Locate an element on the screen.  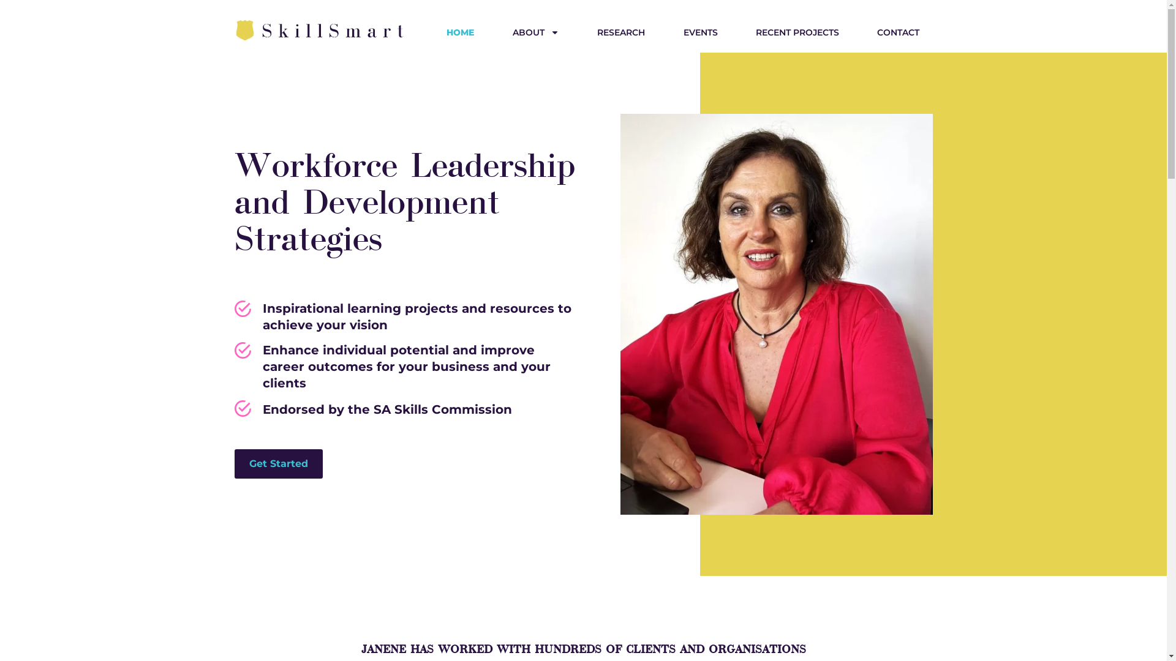
EVENTS is located at coordinates (700, 32).